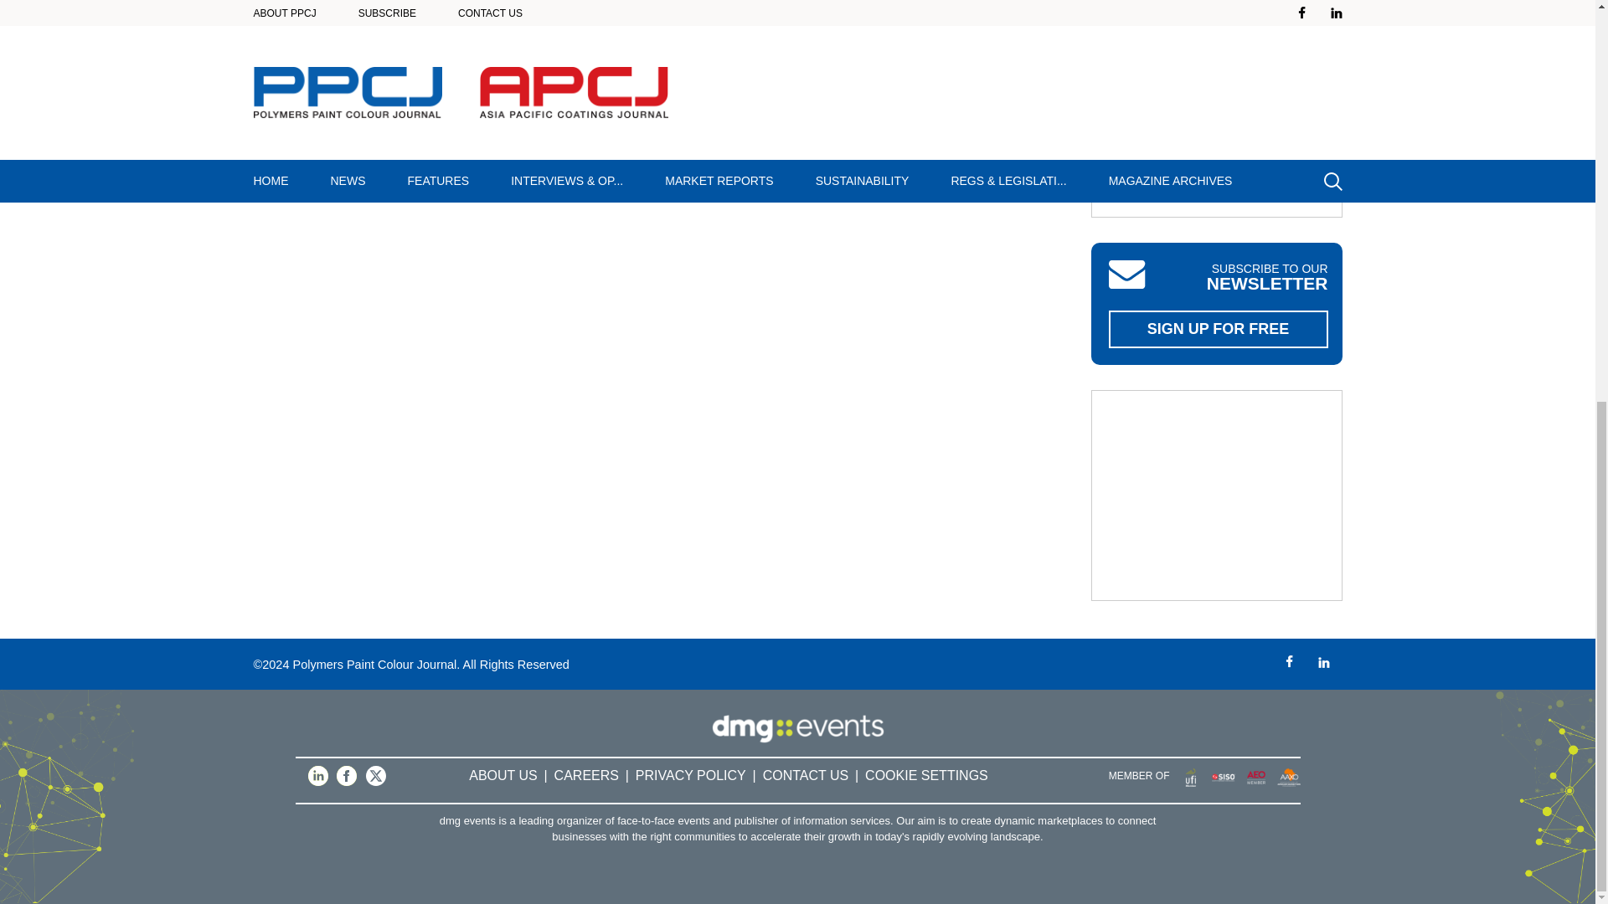 The image size is (1608, 904). What do you see at coordinates (340, 13) in the screenshot?
I see `Hexion and Clariant forge strategic collaboration` at bounding box center [340, 13].